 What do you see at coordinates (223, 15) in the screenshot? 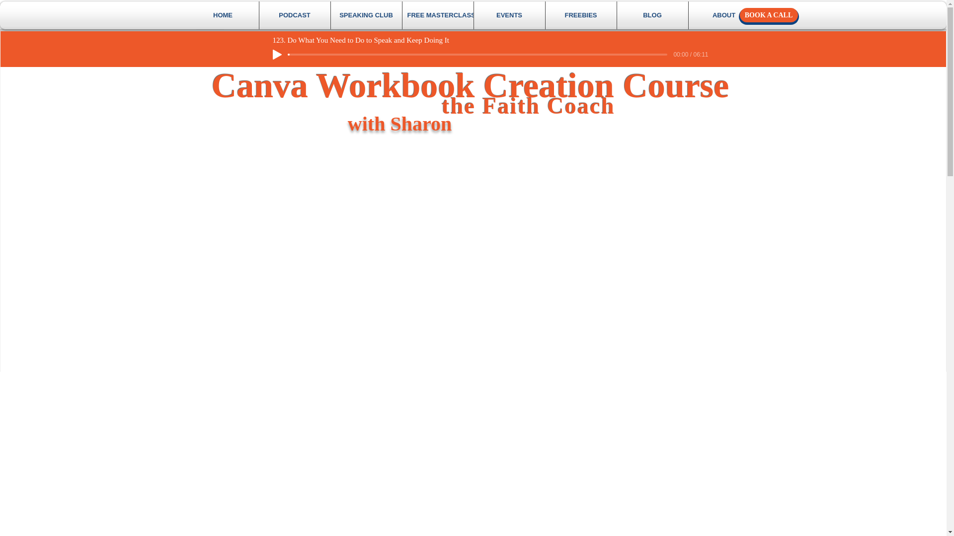
I see `HOME` at bounding box center [223, 15].